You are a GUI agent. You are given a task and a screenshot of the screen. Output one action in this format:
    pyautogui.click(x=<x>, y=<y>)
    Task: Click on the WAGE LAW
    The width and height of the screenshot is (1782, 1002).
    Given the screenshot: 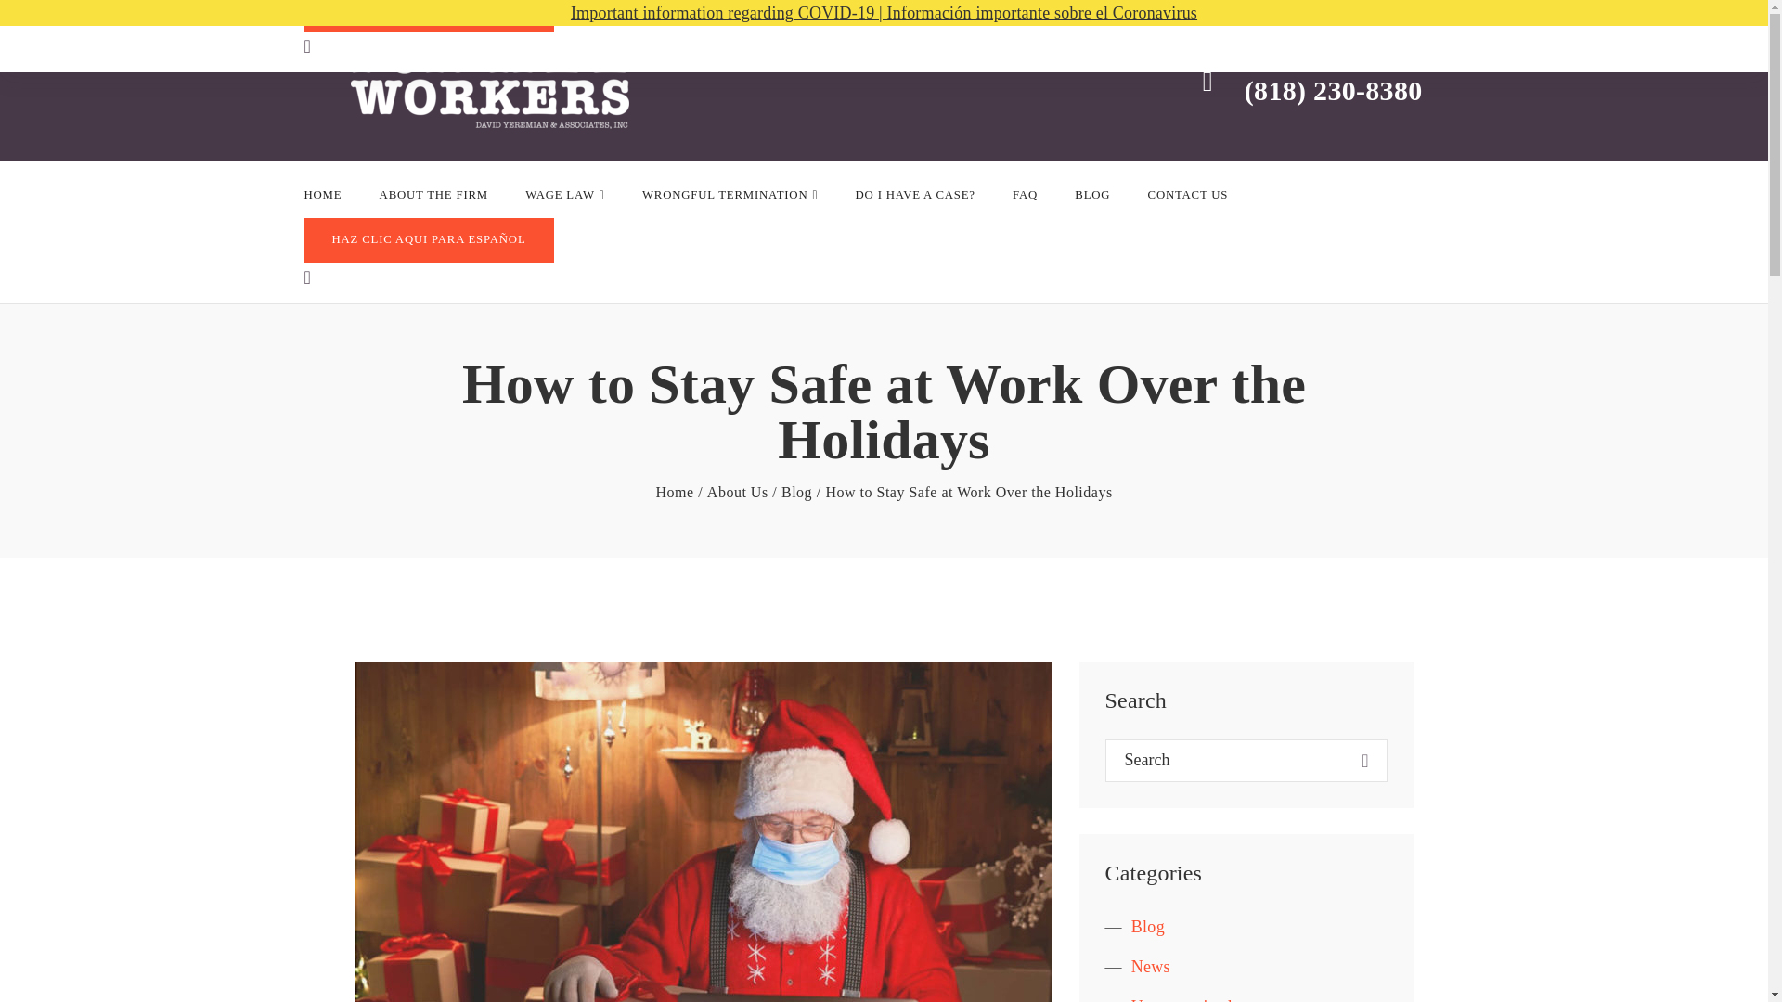 What is the action you would take?
    pyautogui.click(x=565, y=195)
    